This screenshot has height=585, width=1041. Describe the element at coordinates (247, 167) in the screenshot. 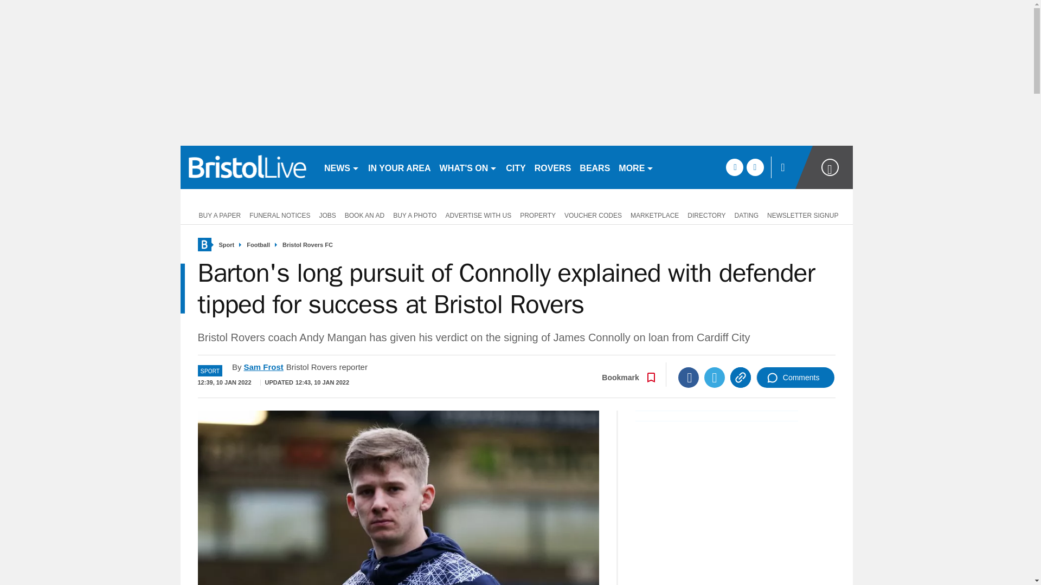

I see `bristolpost` at that location.